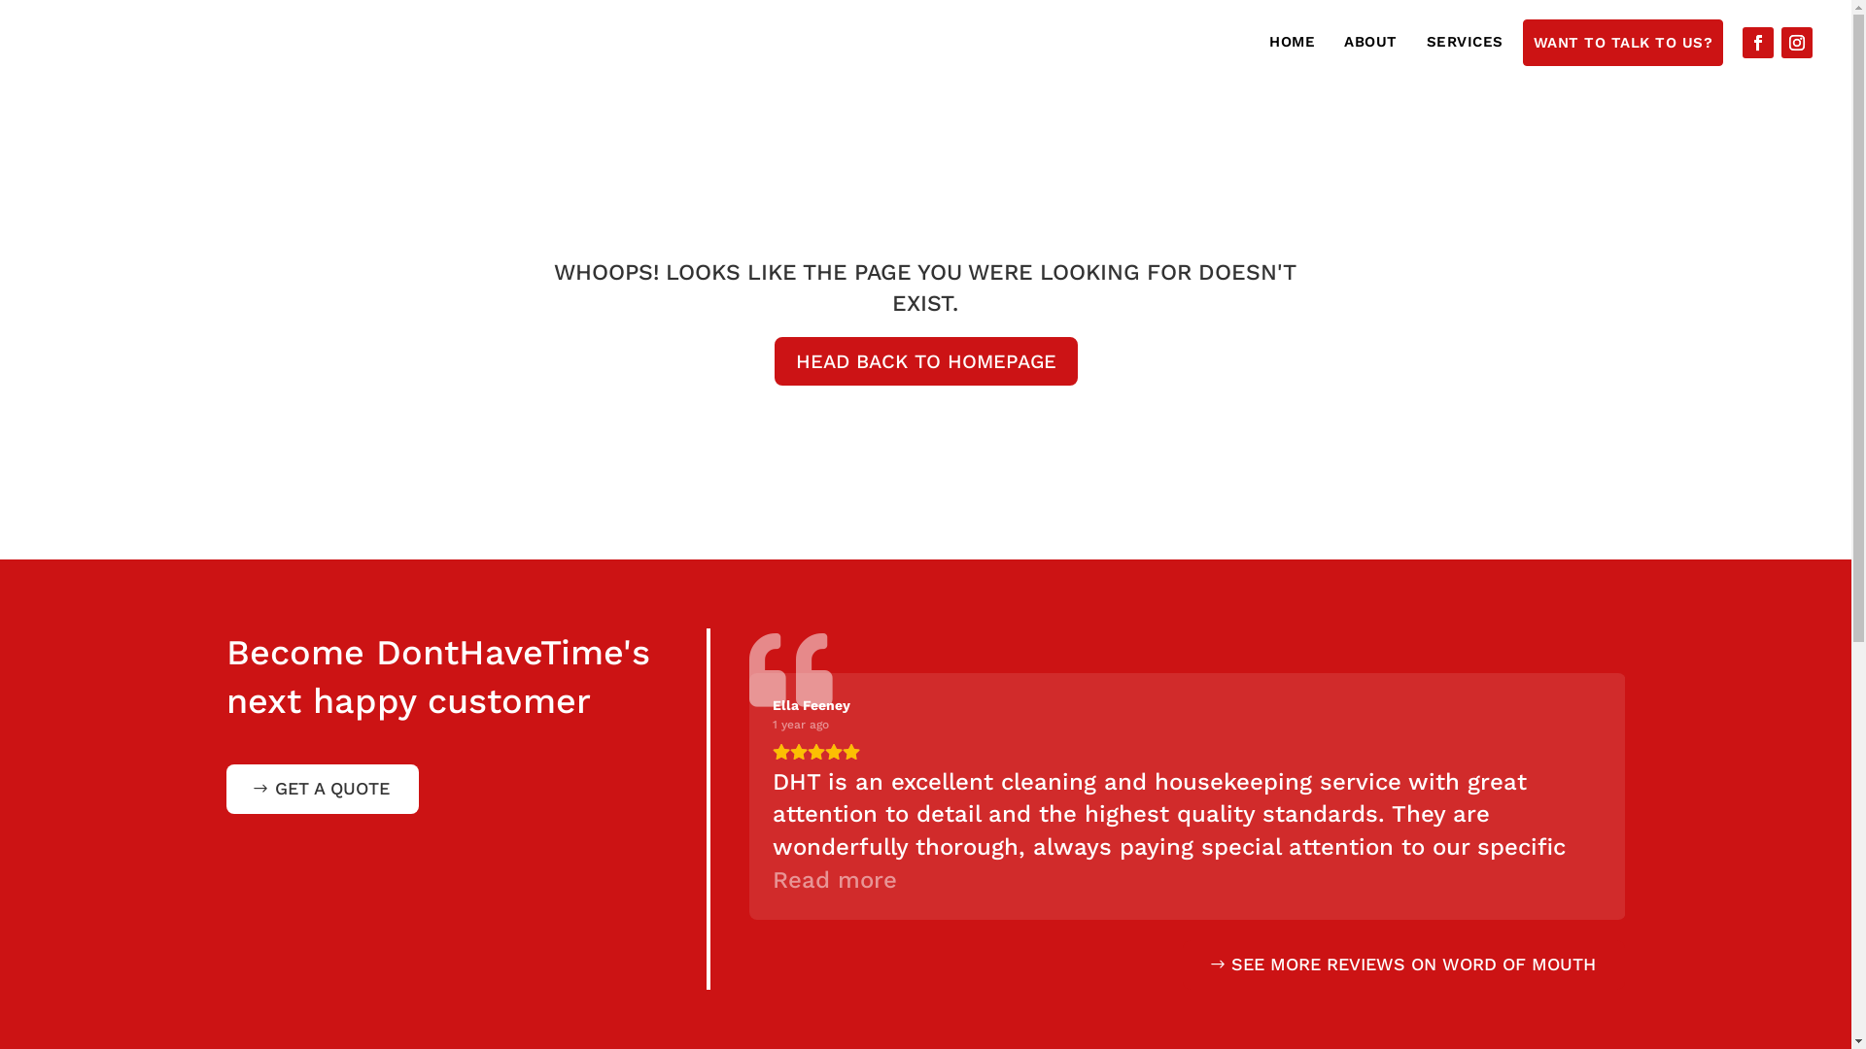 The image size is (1866, 1049). Describe the element at coordinates (1466, 42) in the screenshot. I see `SERVICES` at that location.